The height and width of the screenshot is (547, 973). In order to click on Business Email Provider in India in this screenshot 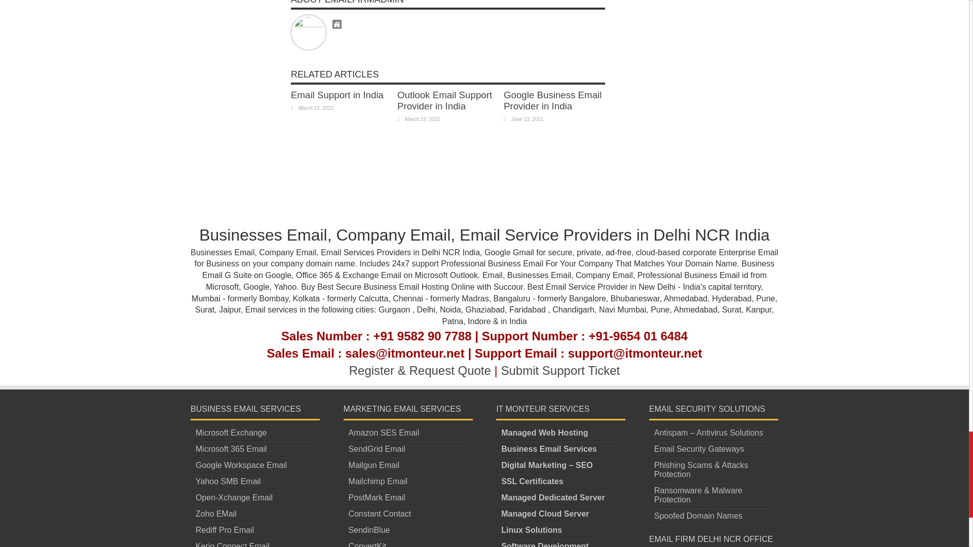, I will do `click(549, 449)`.